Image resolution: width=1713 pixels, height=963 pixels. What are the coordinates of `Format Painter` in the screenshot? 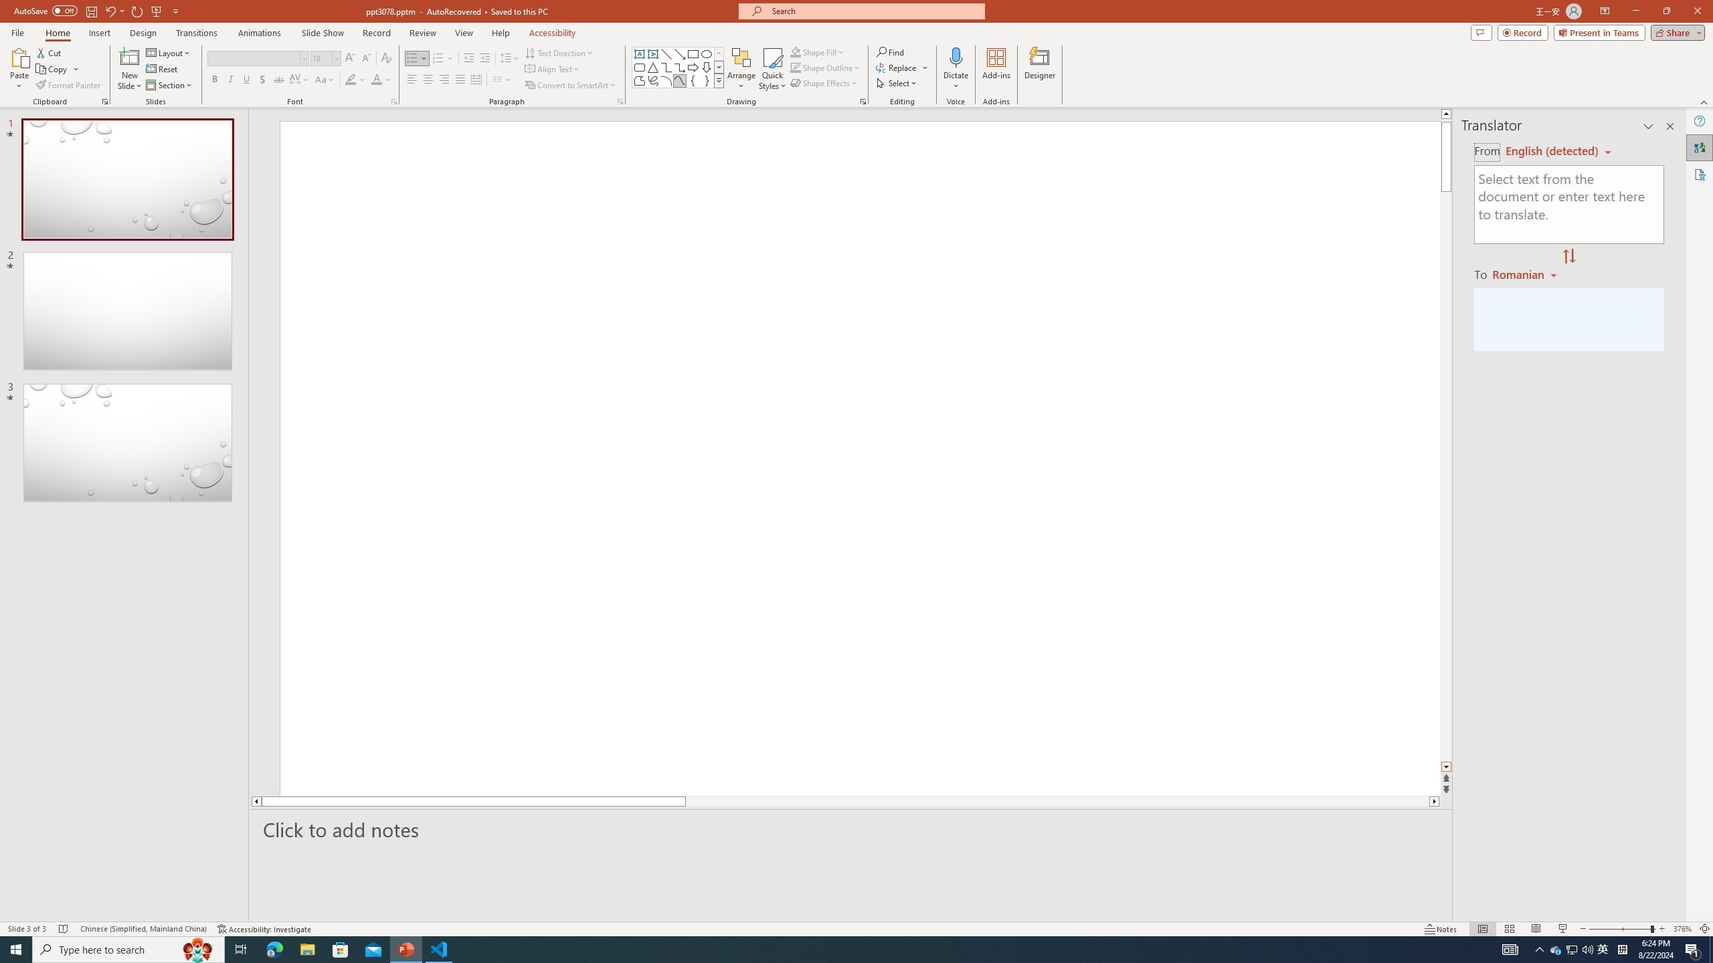 It's located at (70, 86).